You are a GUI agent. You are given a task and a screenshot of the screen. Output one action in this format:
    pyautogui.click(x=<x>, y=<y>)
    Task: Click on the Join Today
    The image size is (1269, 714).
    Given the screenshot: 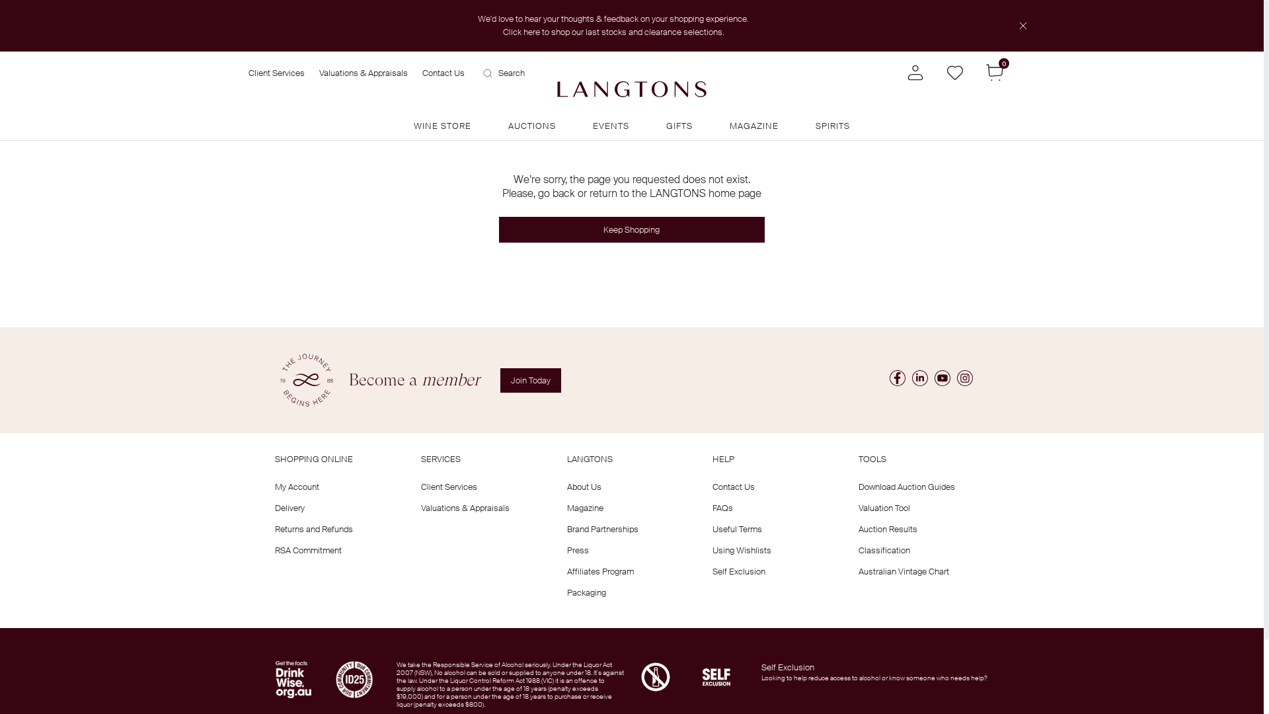 What is the action you would take?
    pyautogui.click(x=530, y=381)
    